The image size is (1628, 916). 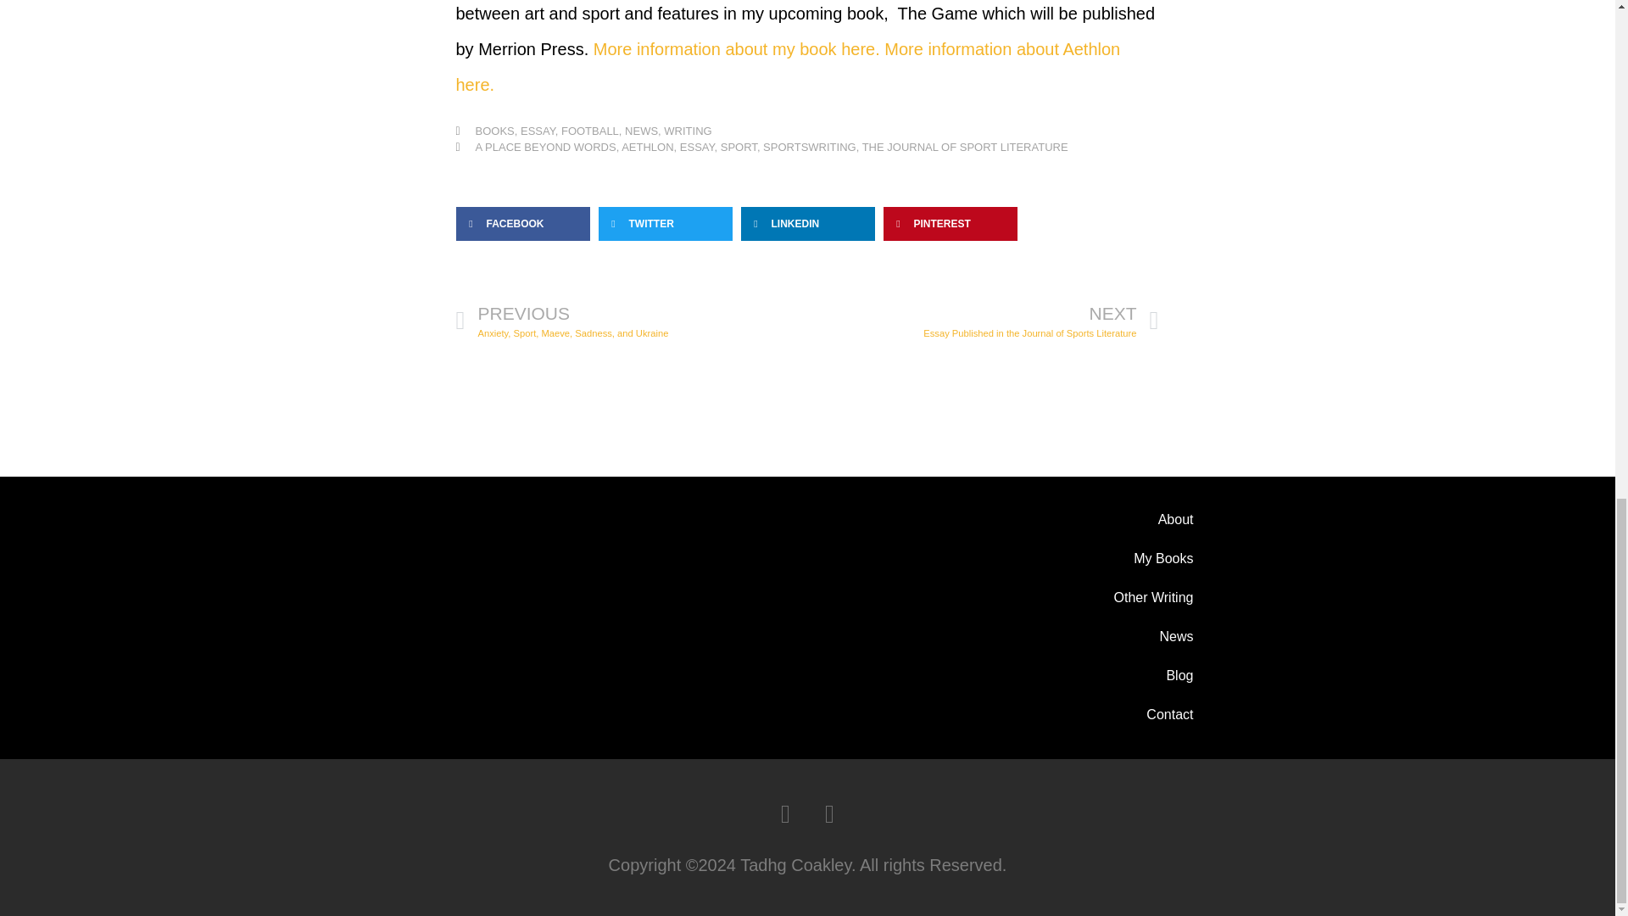 I want to click on About, so click(x=697, y=148).